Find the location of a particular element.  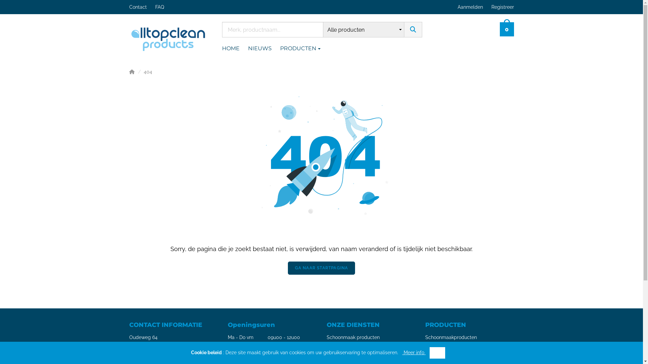

Meer info is located at coordinates (414, 353).